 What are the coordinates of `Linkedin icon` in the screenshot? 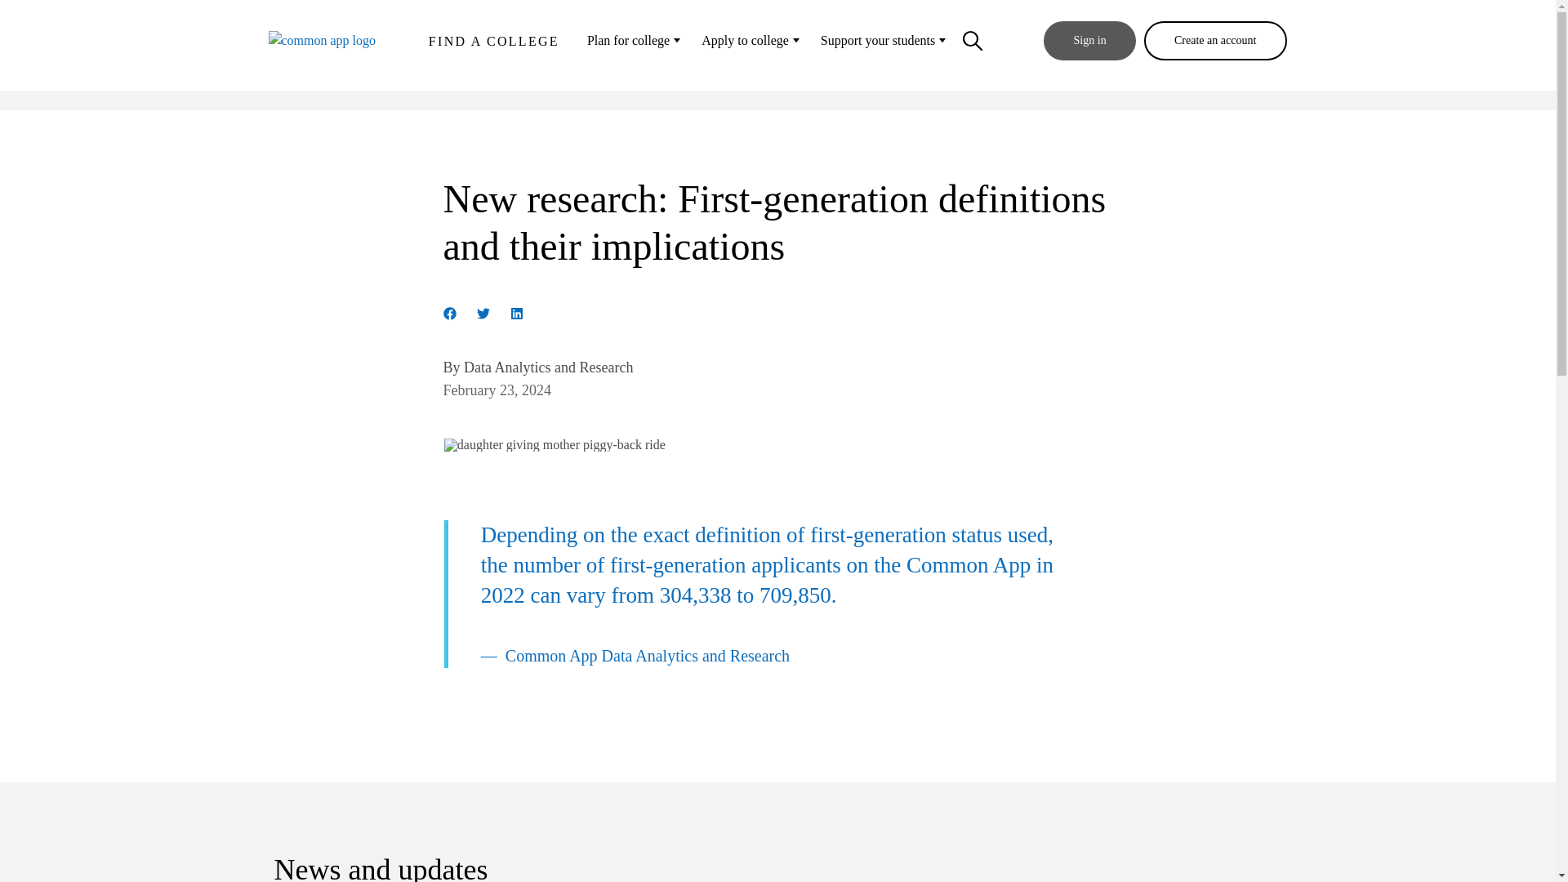 It's located at (516, 310).